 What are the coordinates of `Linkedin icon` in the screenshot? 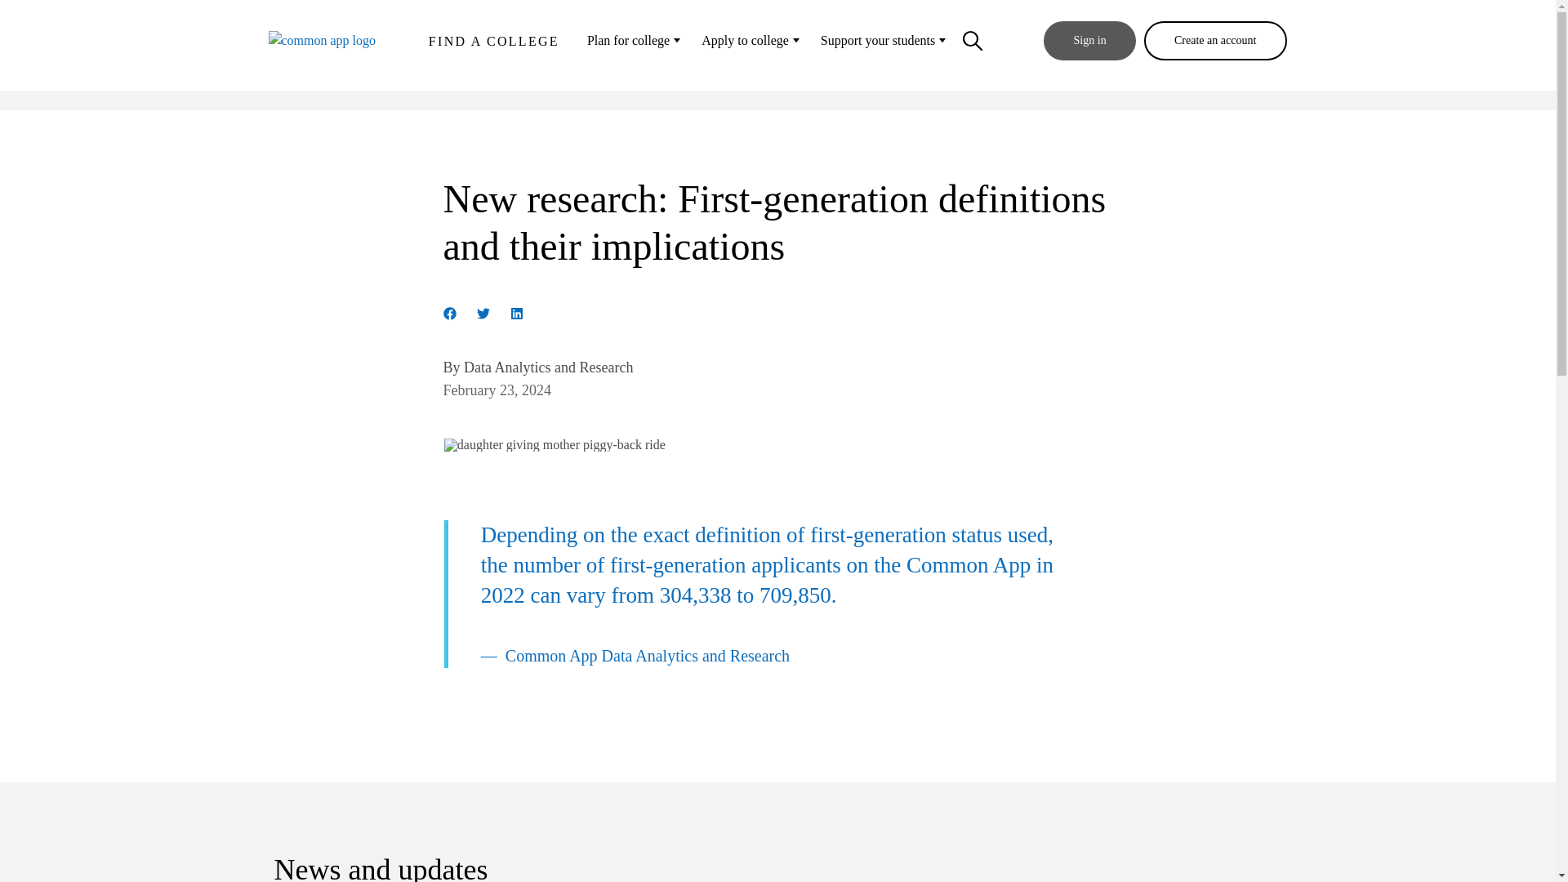 It's located at (516, 310).